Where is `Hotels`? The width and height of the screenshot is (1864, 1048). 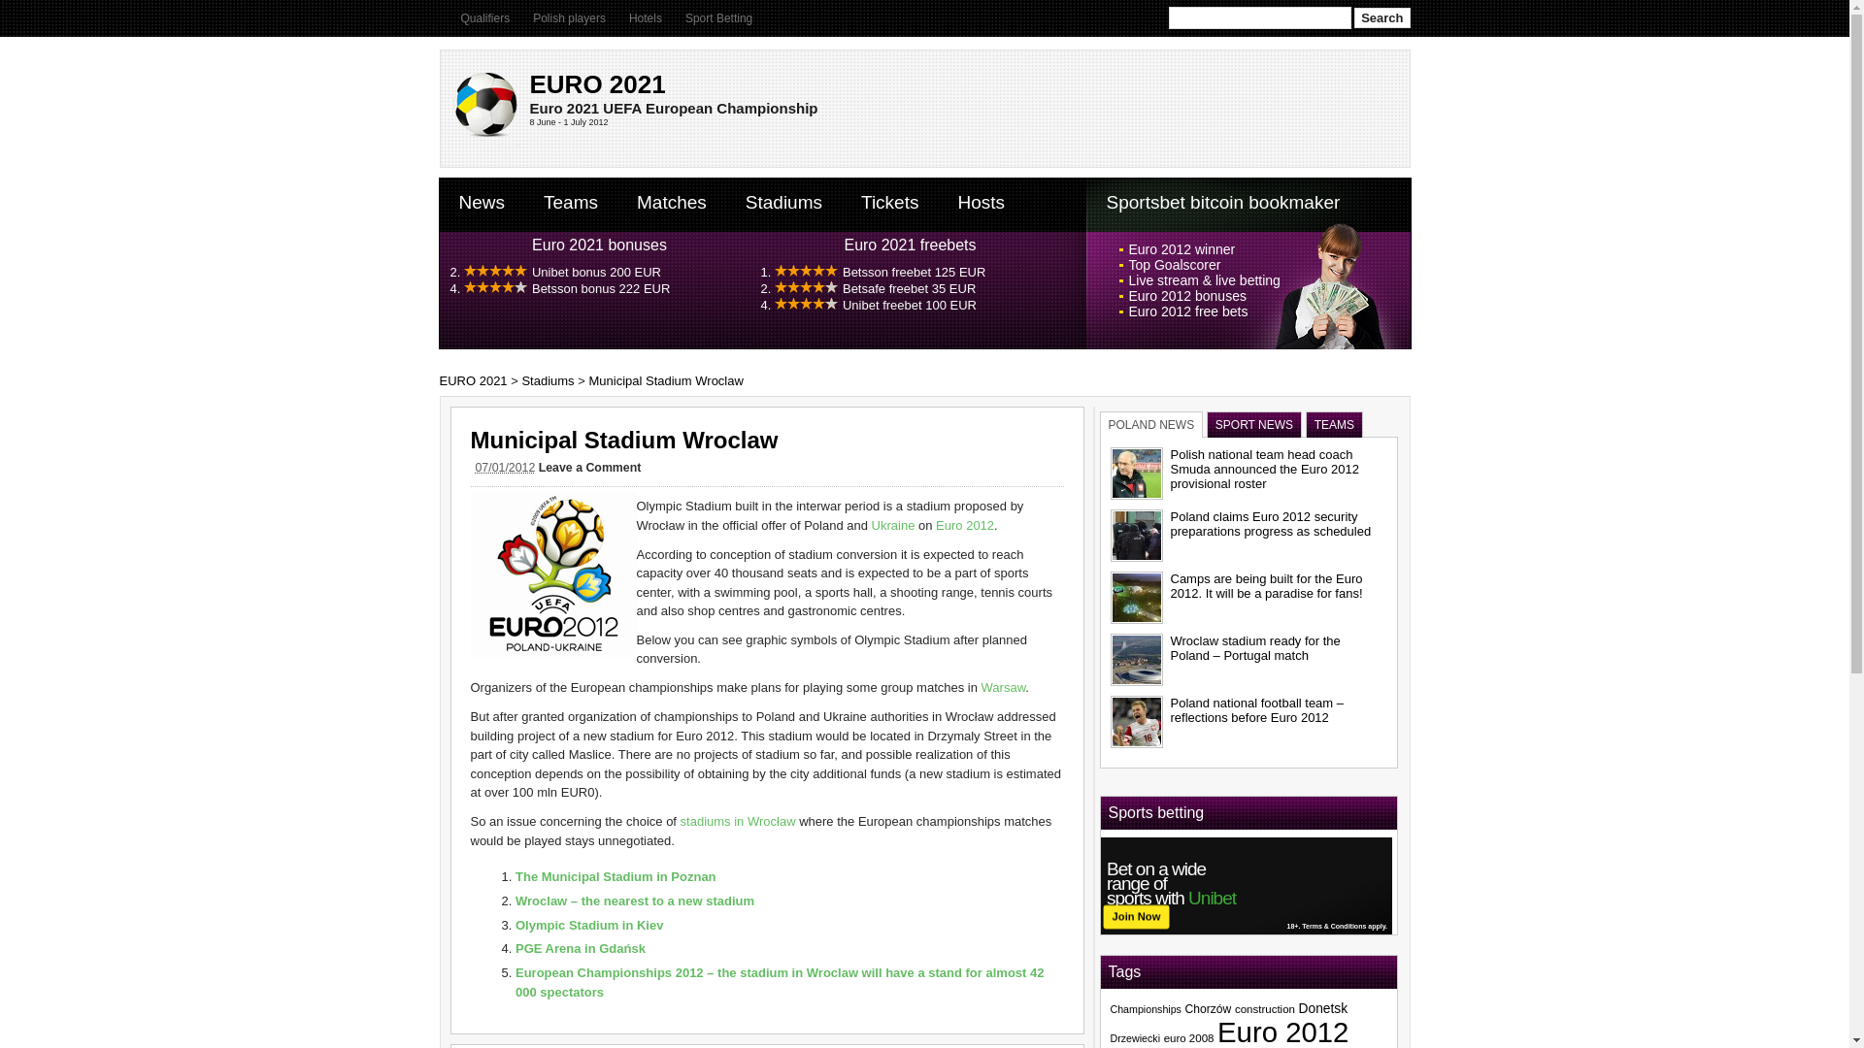 Hotels is located at coordinates (645, 18).